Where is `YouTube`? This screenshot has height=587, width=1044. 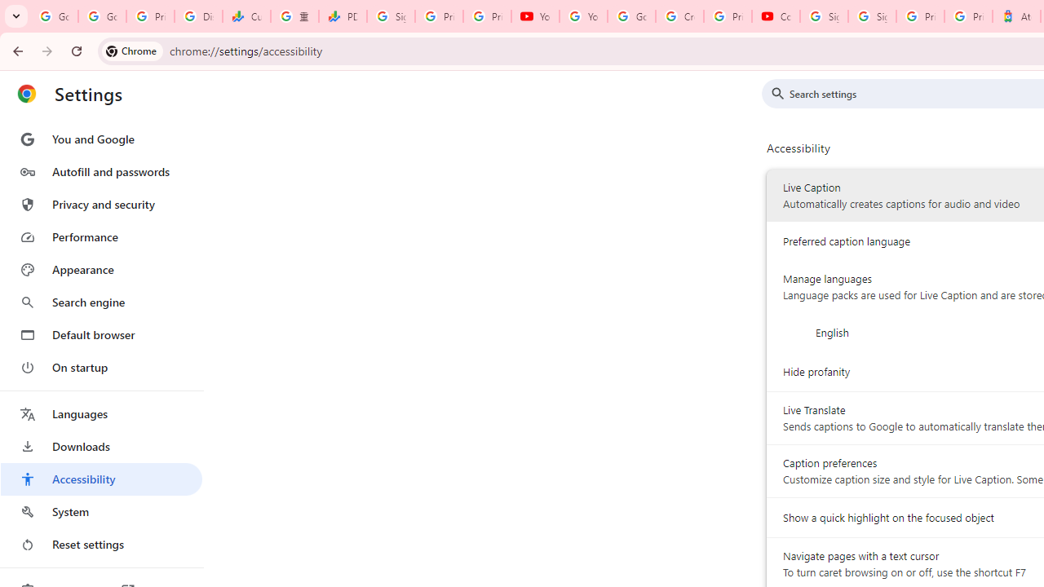 YouTube is located at coordinates (583, 16).